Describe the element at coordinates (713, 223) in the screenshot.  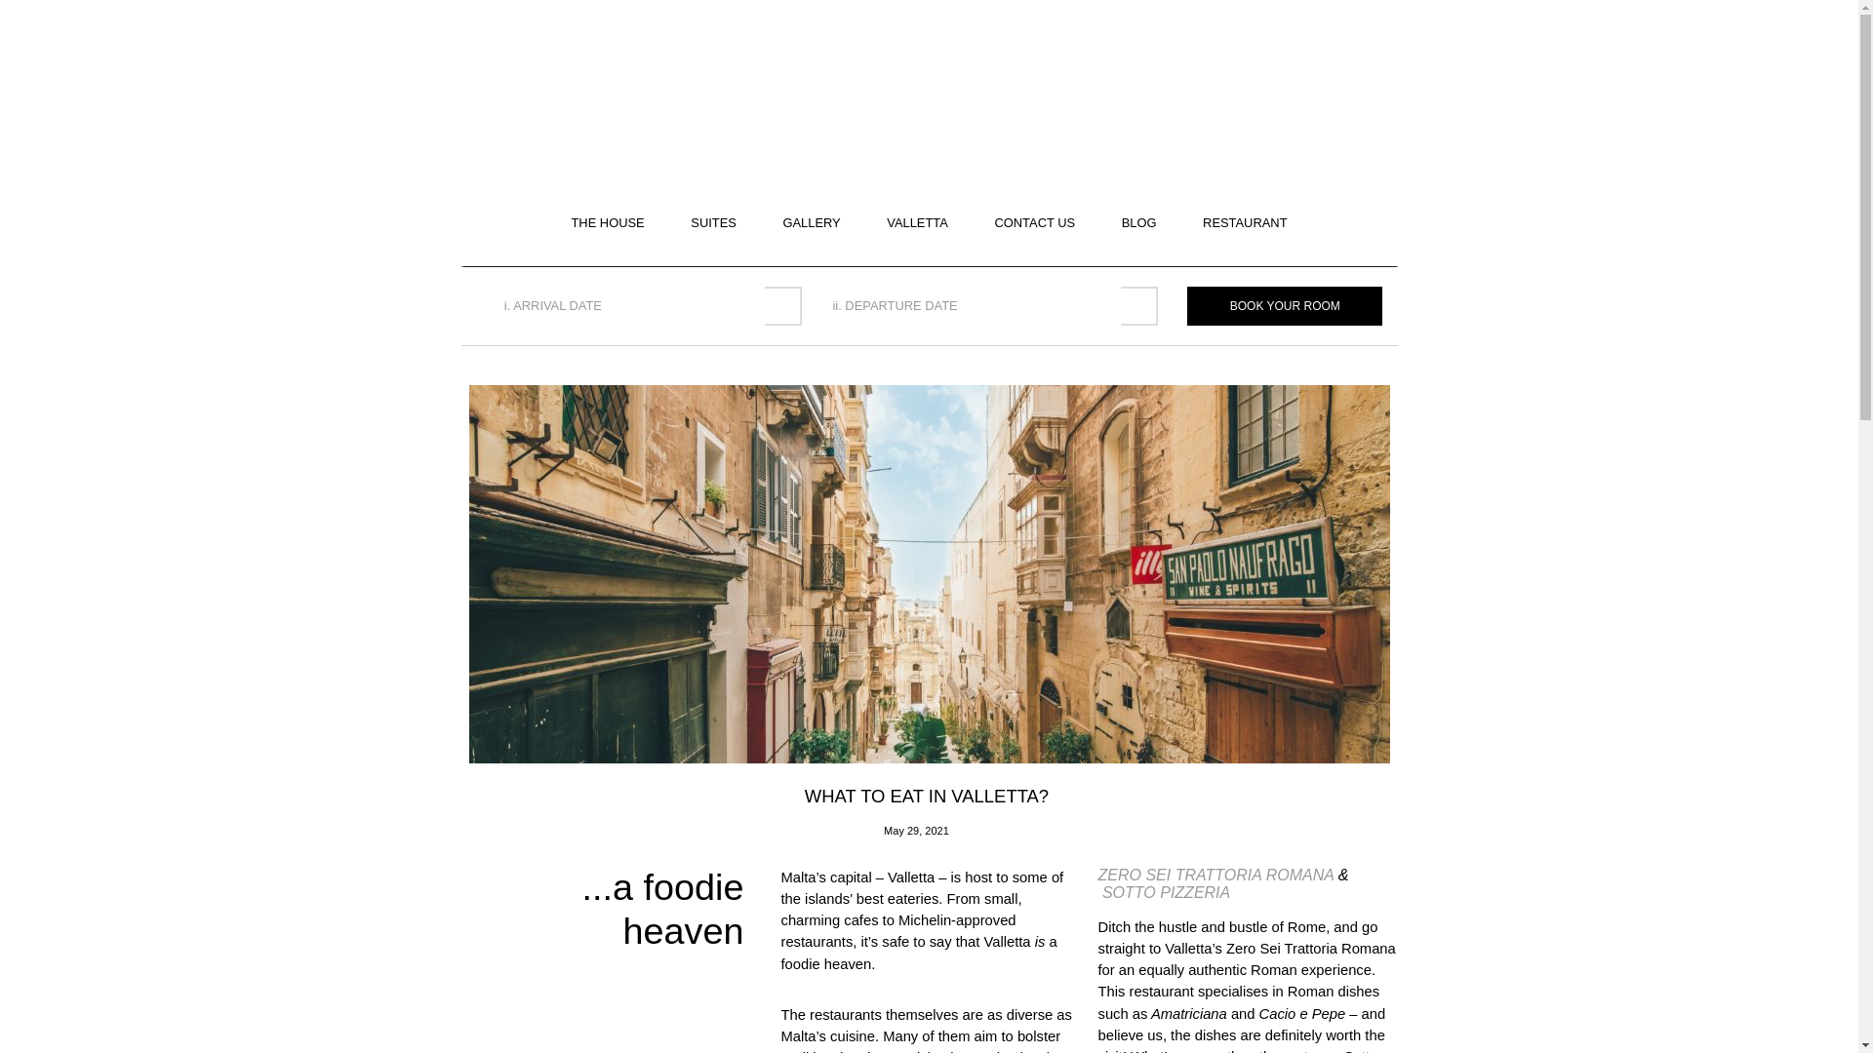
I see `SUITES` at that location.